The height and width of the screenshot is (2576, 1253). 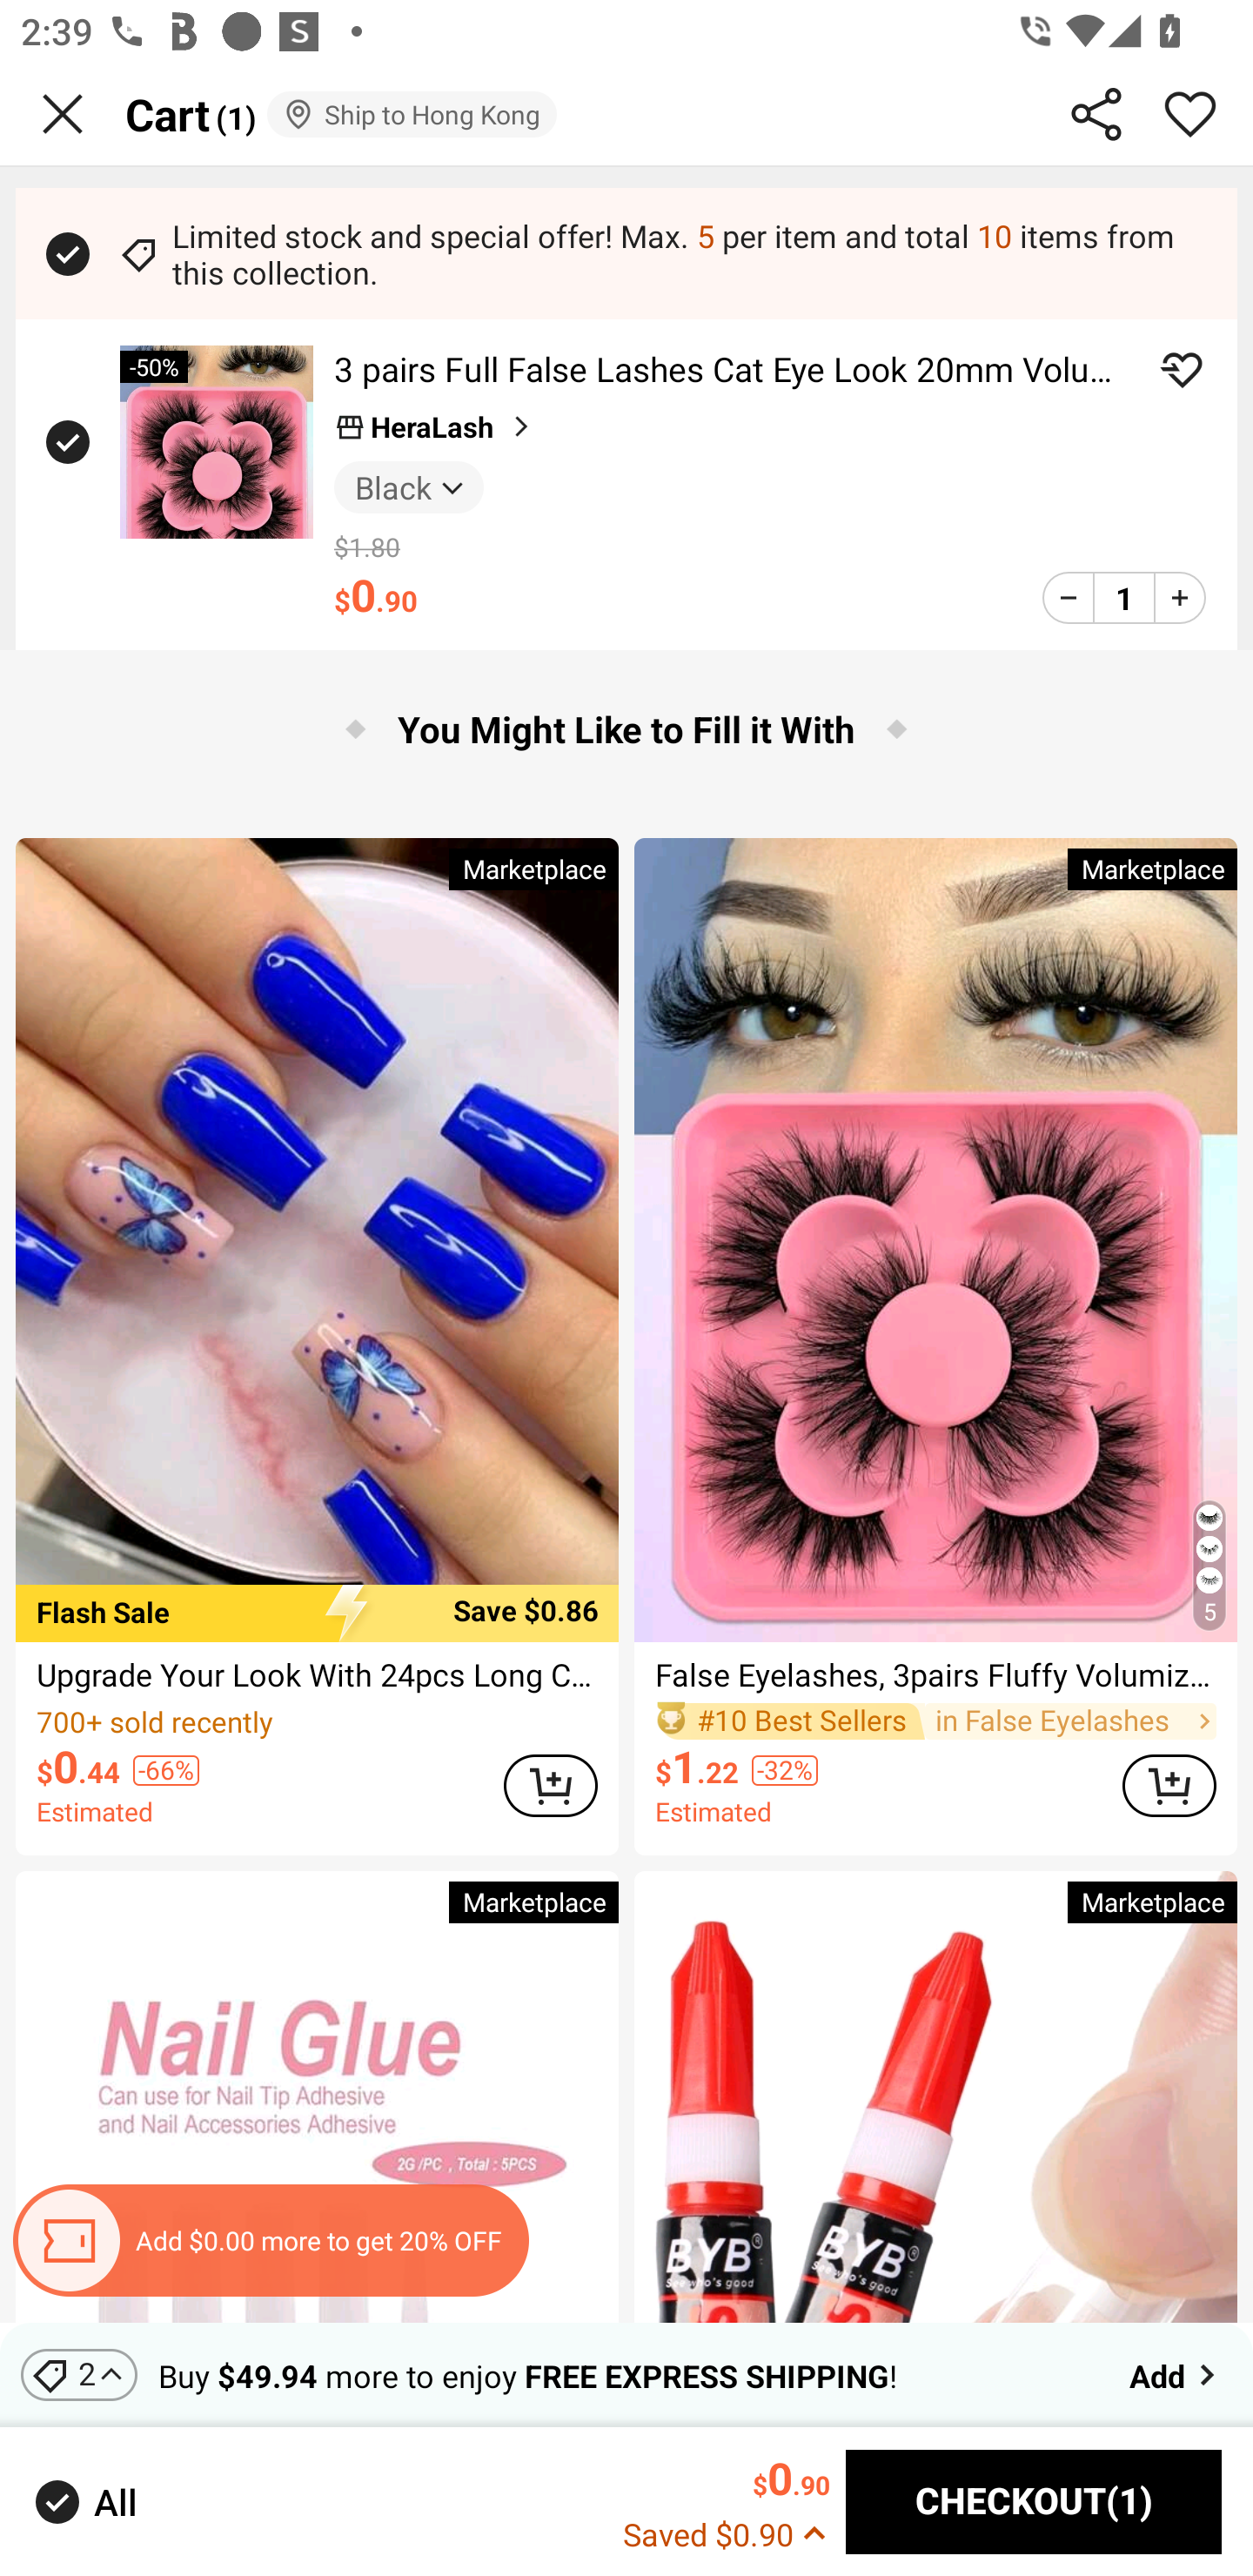 What do you see at coordinates (63, 113) in the screenshot?
I see `BACK` at bounding box center [63, 113].